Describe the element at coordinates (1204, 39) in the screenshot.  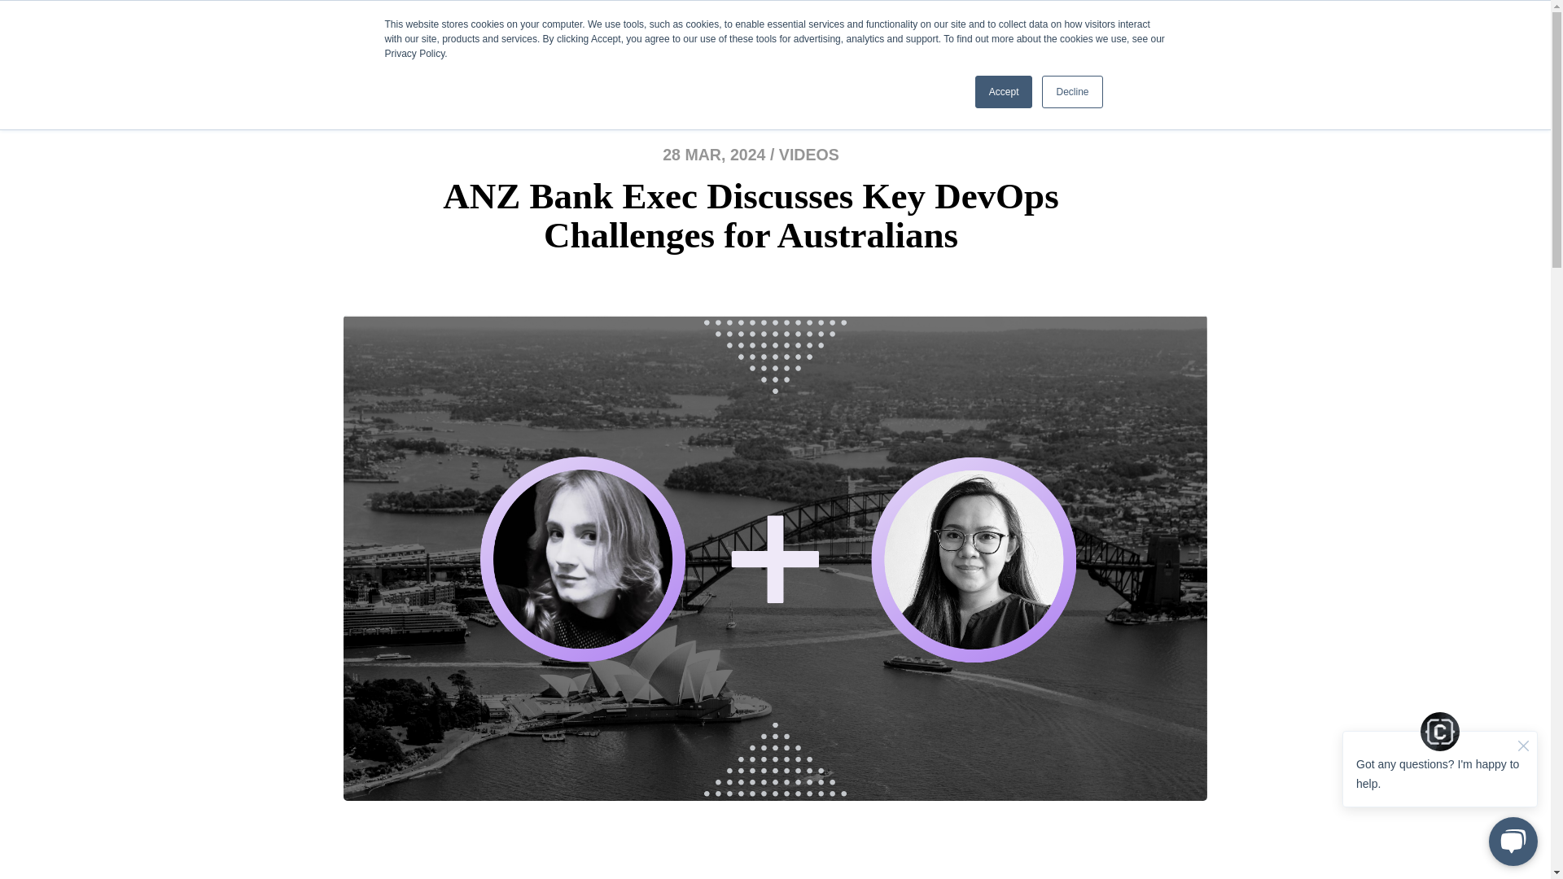
I see `SHOW SUBMENU FOR MORE` at that location.